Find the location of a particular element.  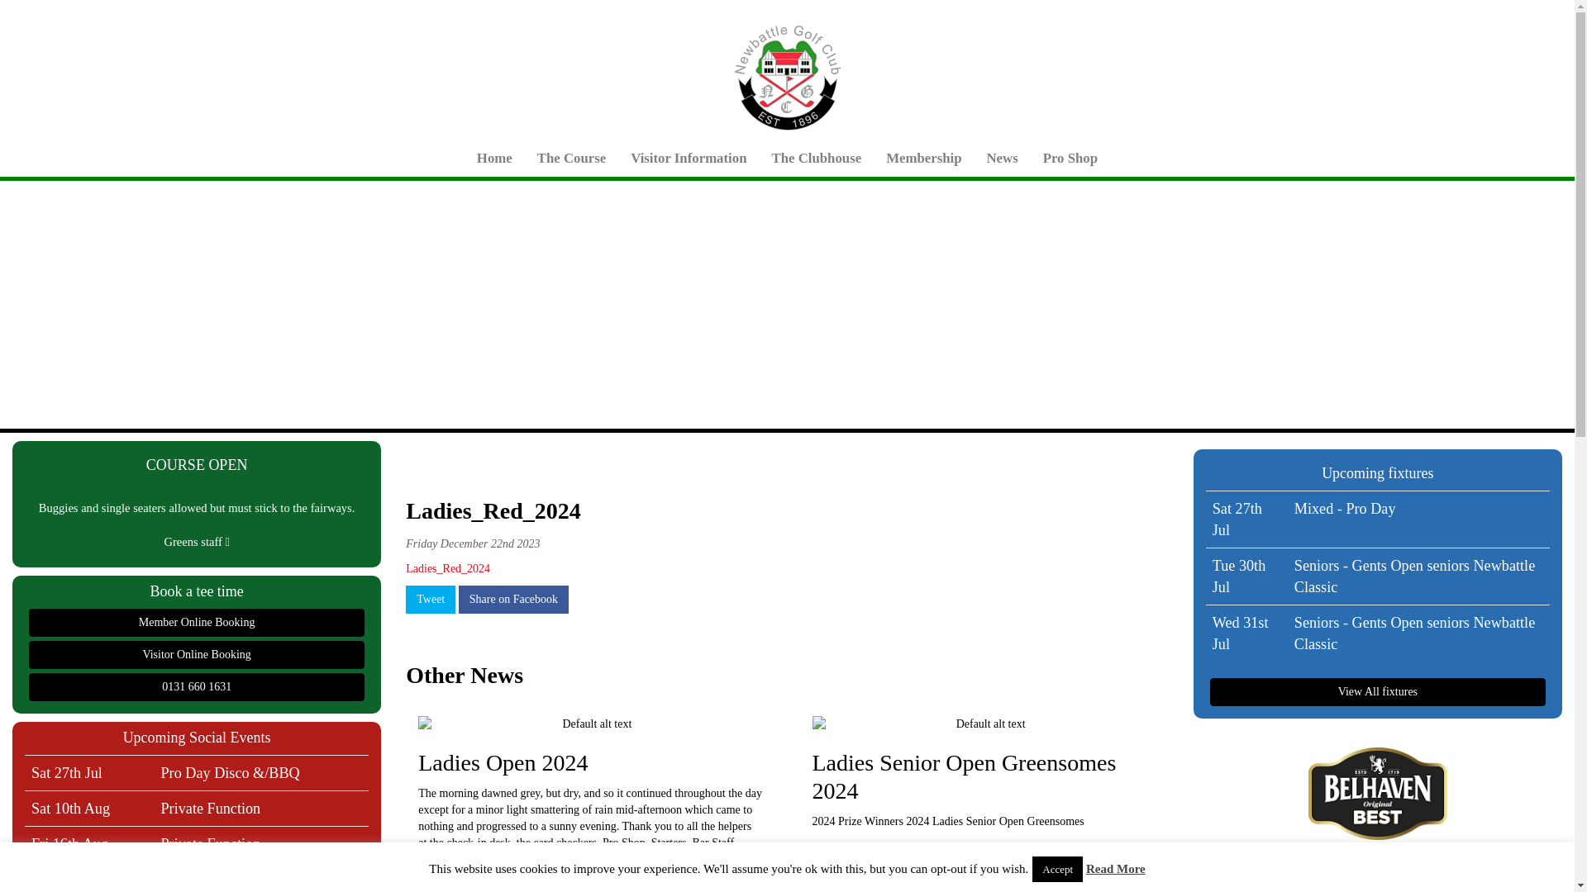

Tweet is located at coordinates (431, 600).